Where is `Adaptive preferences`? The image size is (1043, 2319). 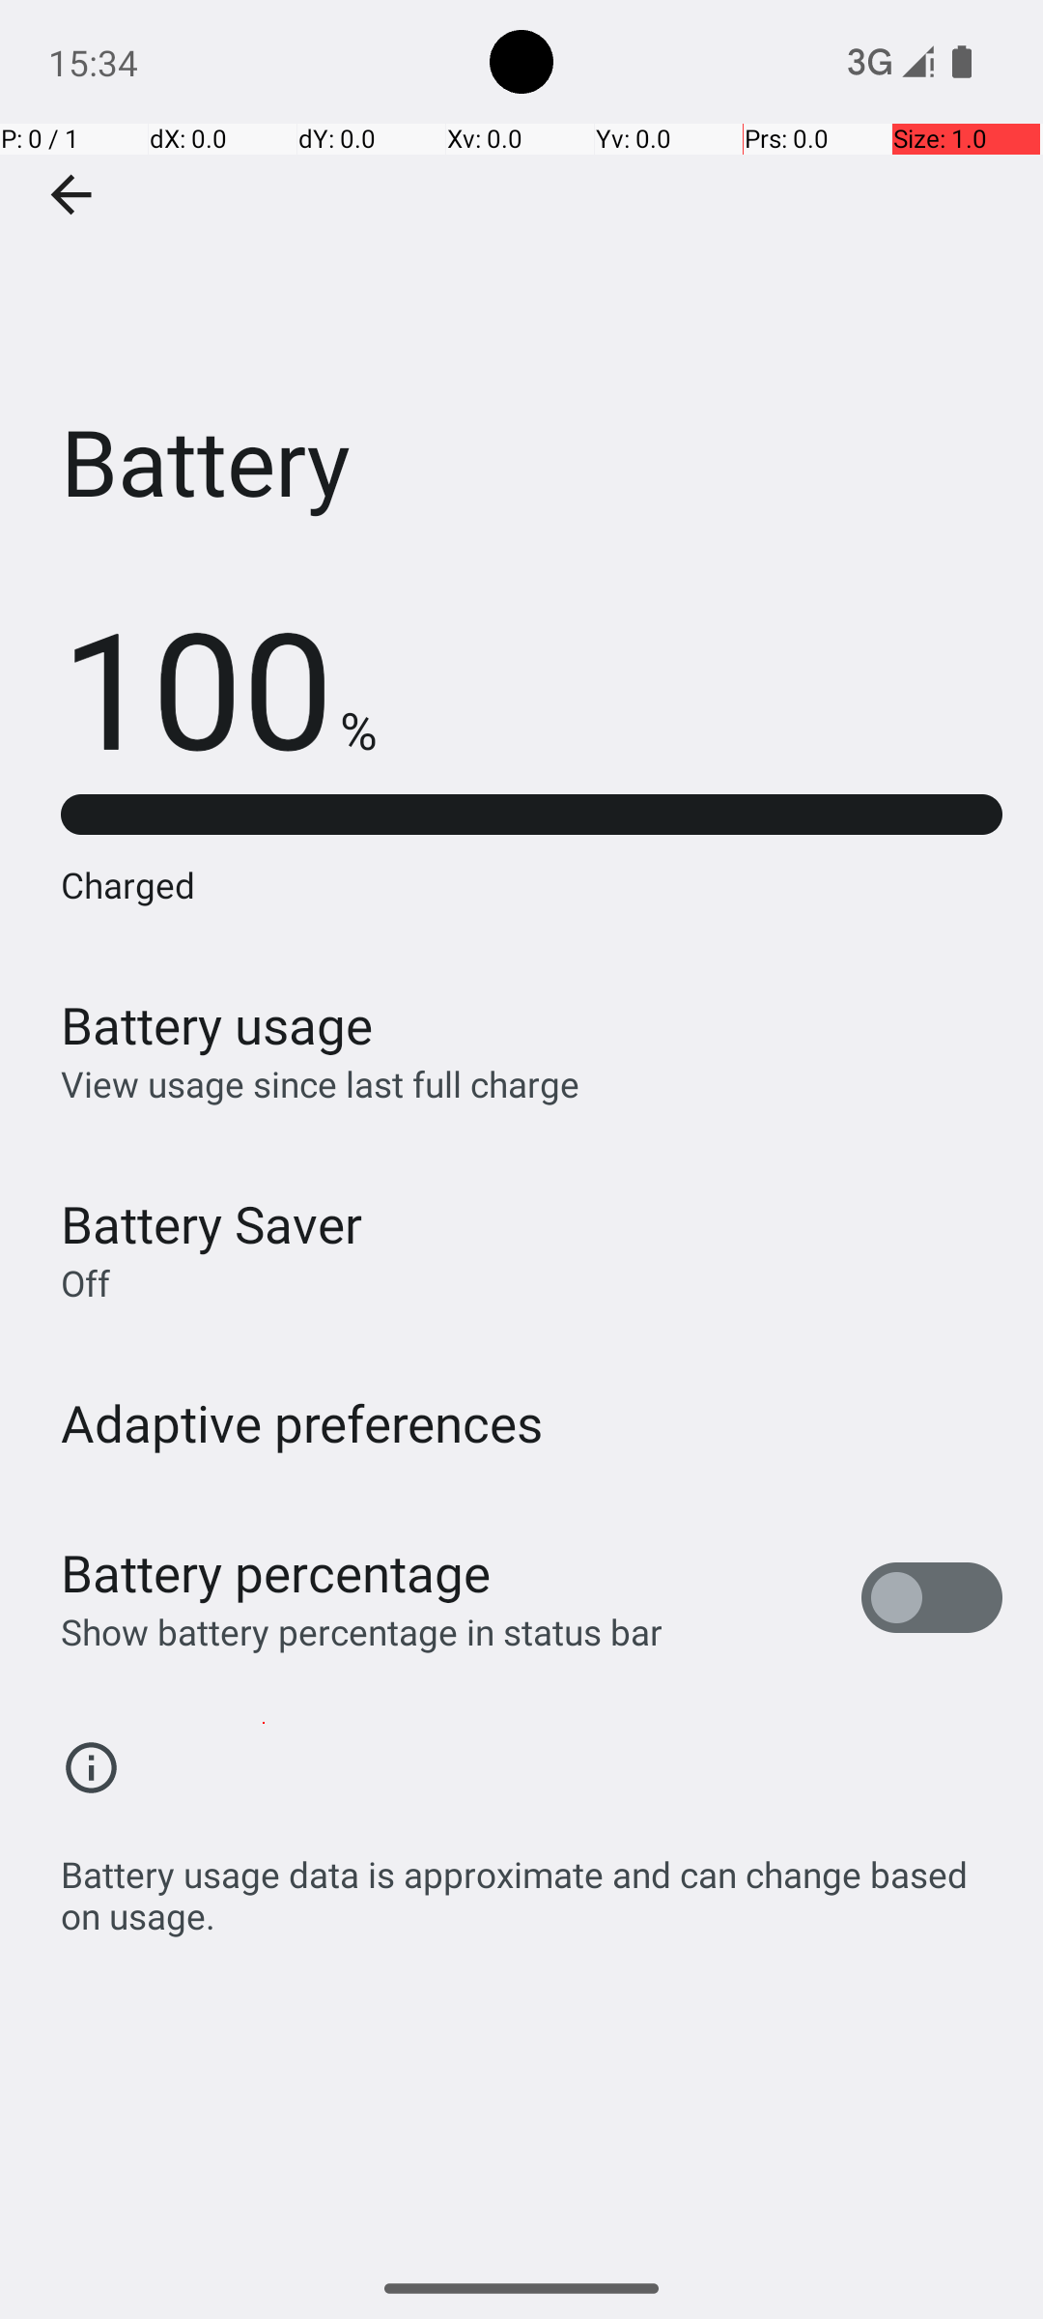
Adaptive preferences is located at coordinates (302, 1422).